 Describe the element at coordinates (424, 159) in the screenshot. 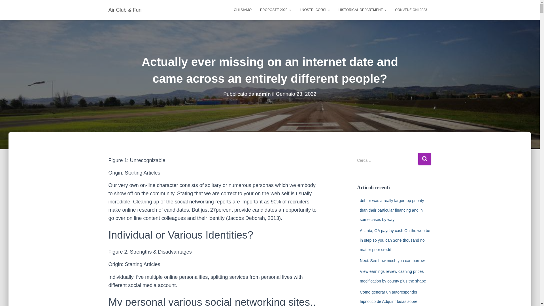

I see `Cerca` at that location.